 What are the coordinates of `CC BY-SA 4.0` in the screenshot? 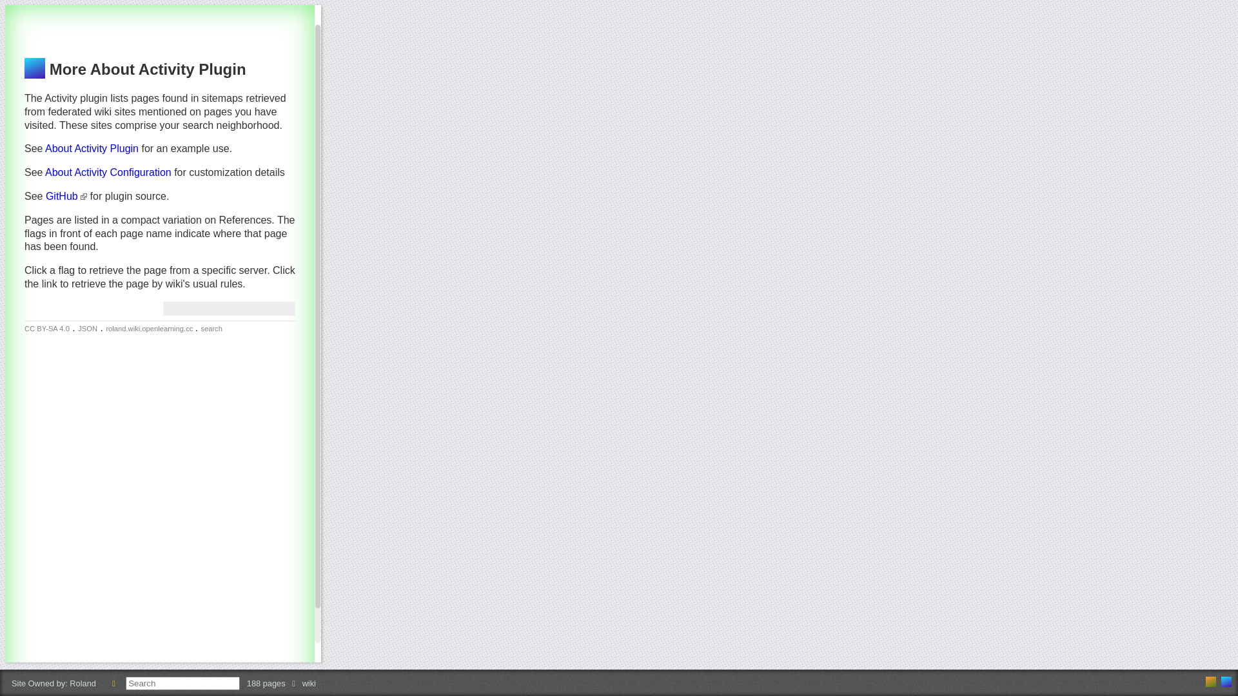 It's located at (47, 329).